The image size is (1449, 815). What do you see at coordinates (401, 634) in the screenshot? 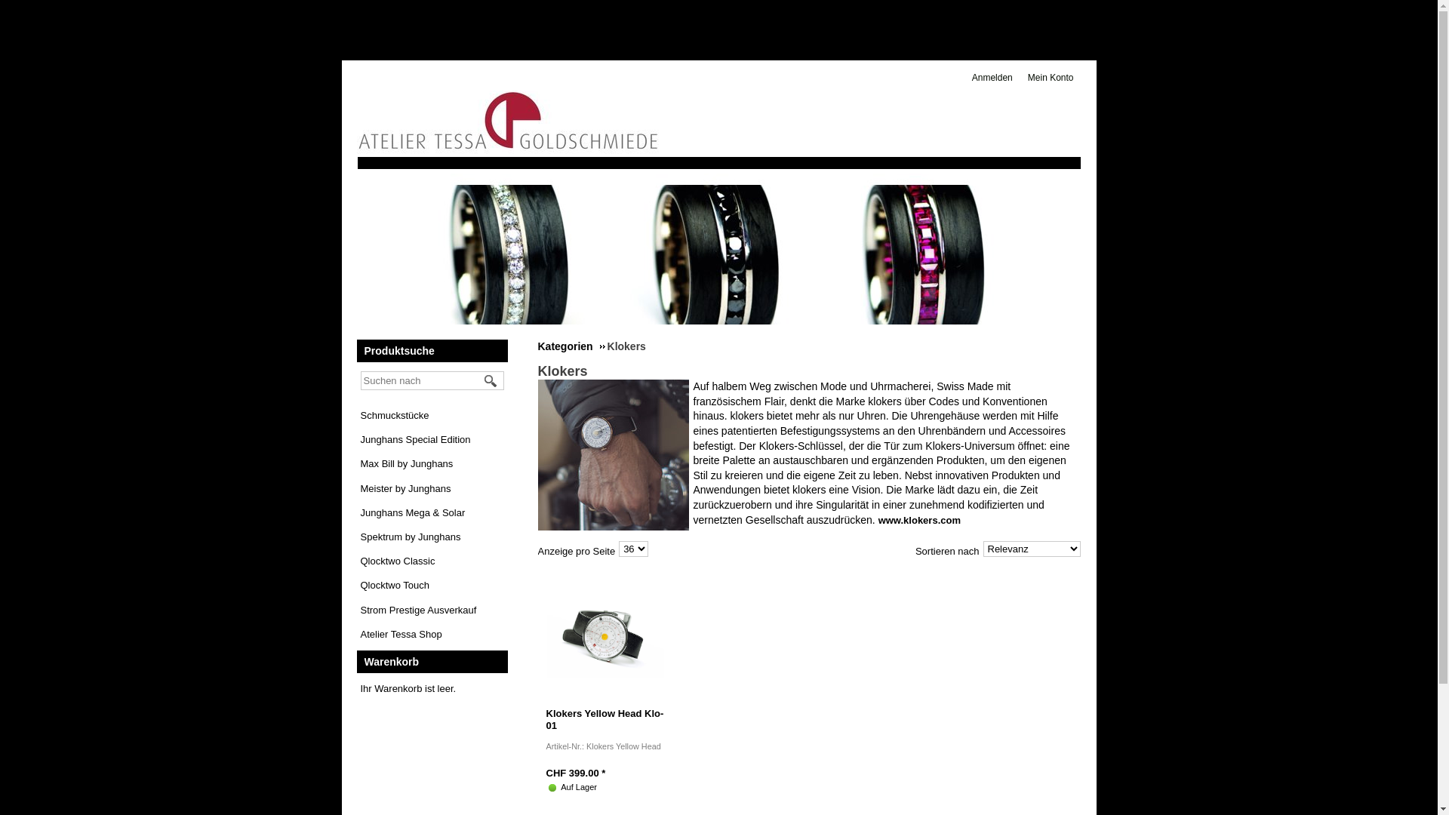
I see `Atelier Tessa Shop` at bounding box center [401, 634].